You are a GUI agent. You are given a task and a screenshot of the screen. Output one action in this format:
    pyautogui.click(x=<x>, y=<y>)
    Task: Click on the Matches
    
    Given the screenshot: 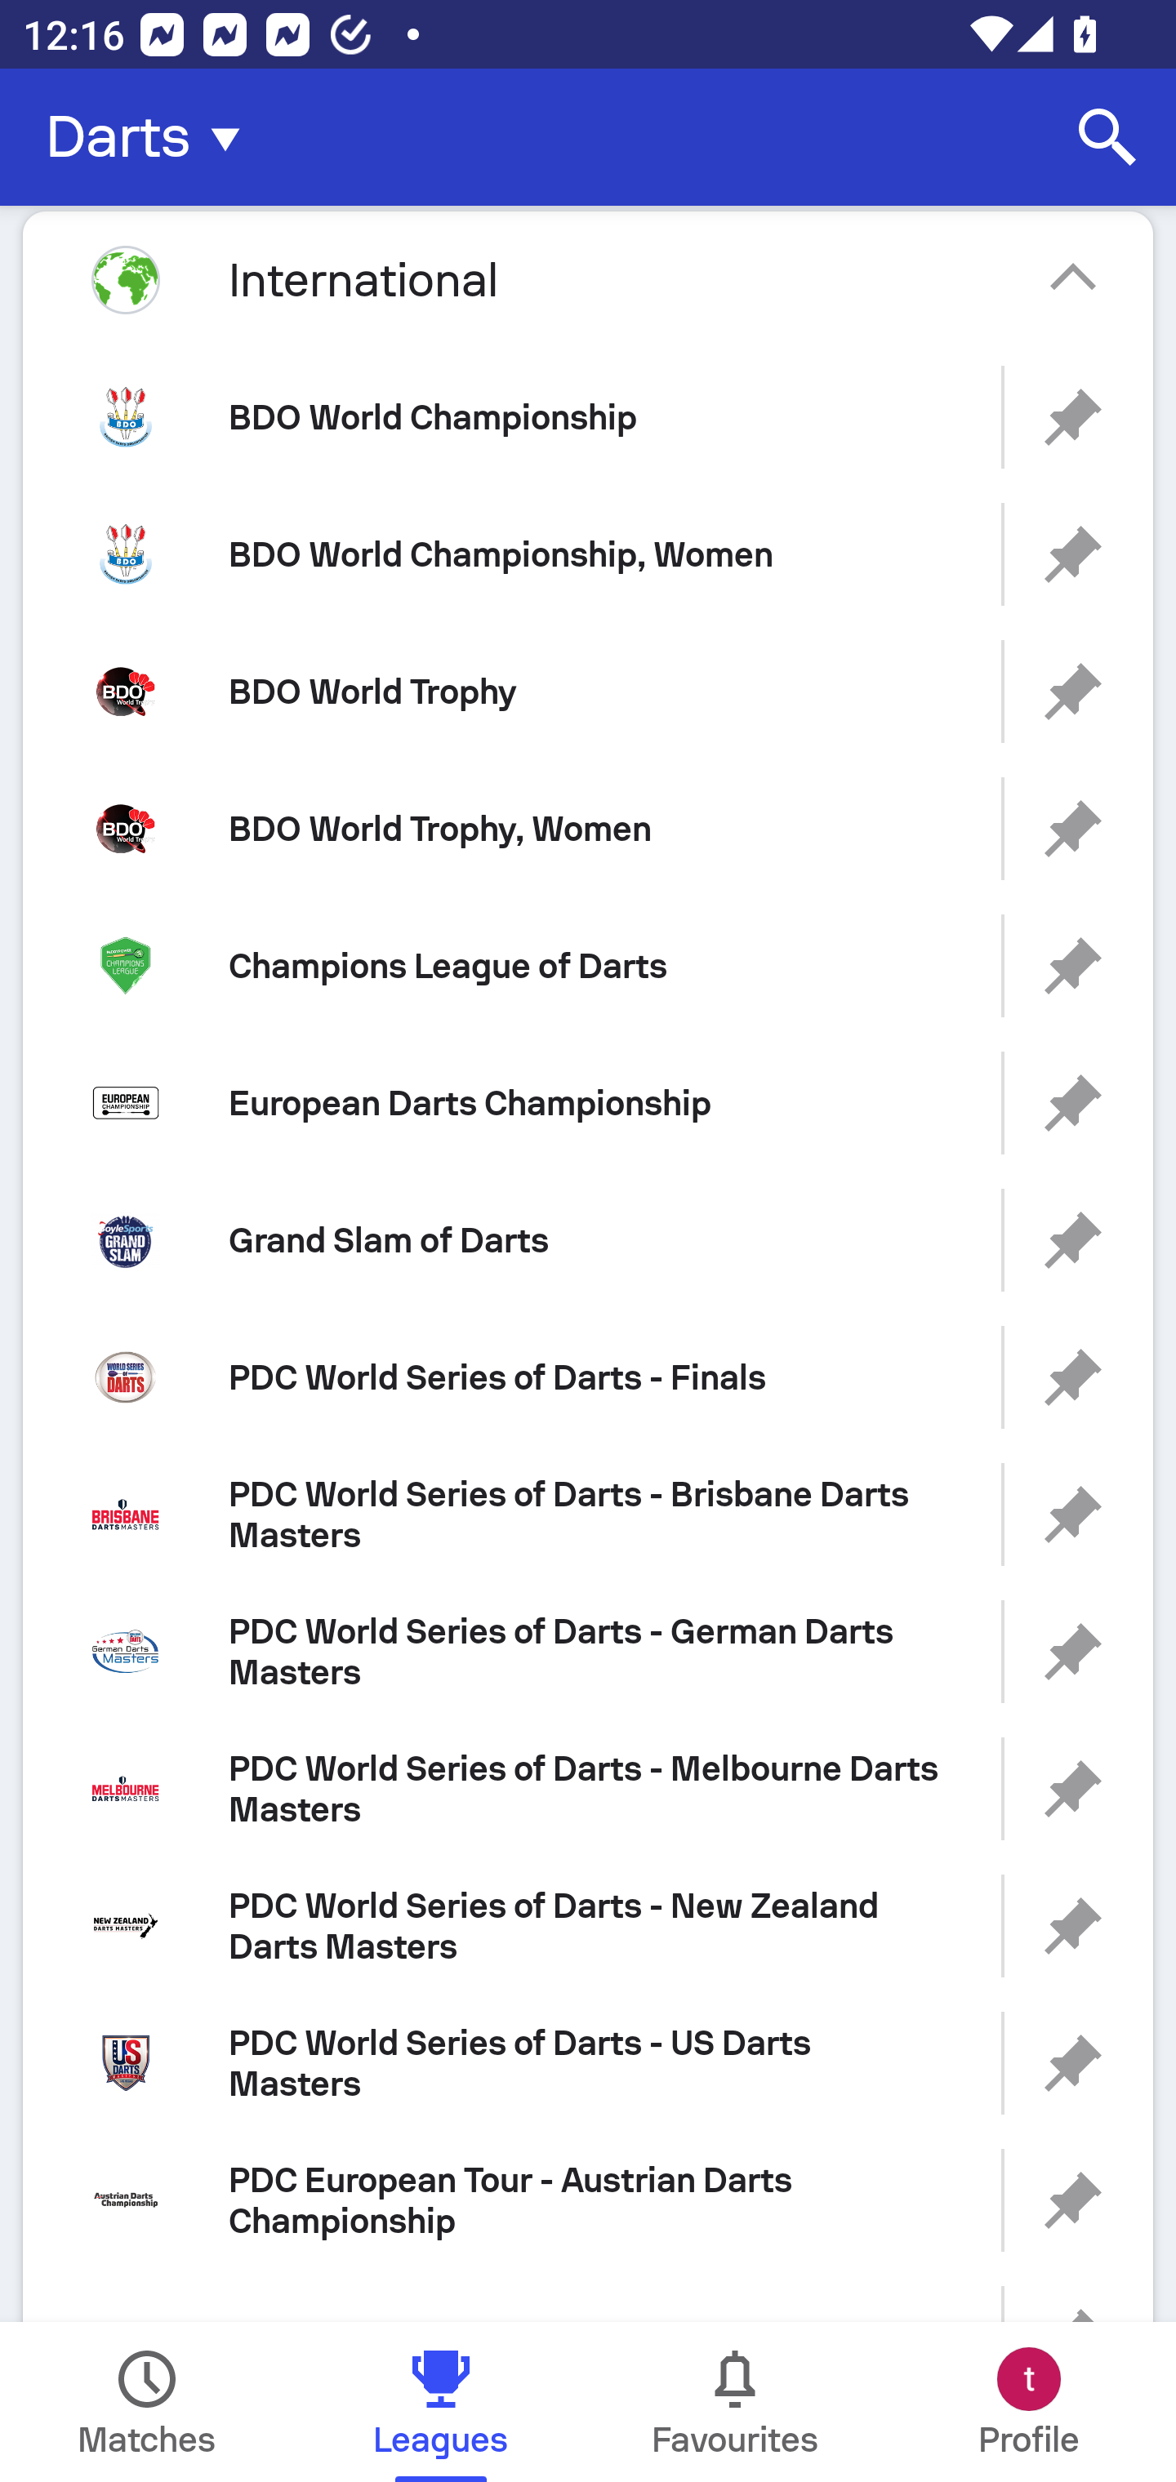 What is the action you would take?
    pyautogui.click(x=147, y=2402)
    